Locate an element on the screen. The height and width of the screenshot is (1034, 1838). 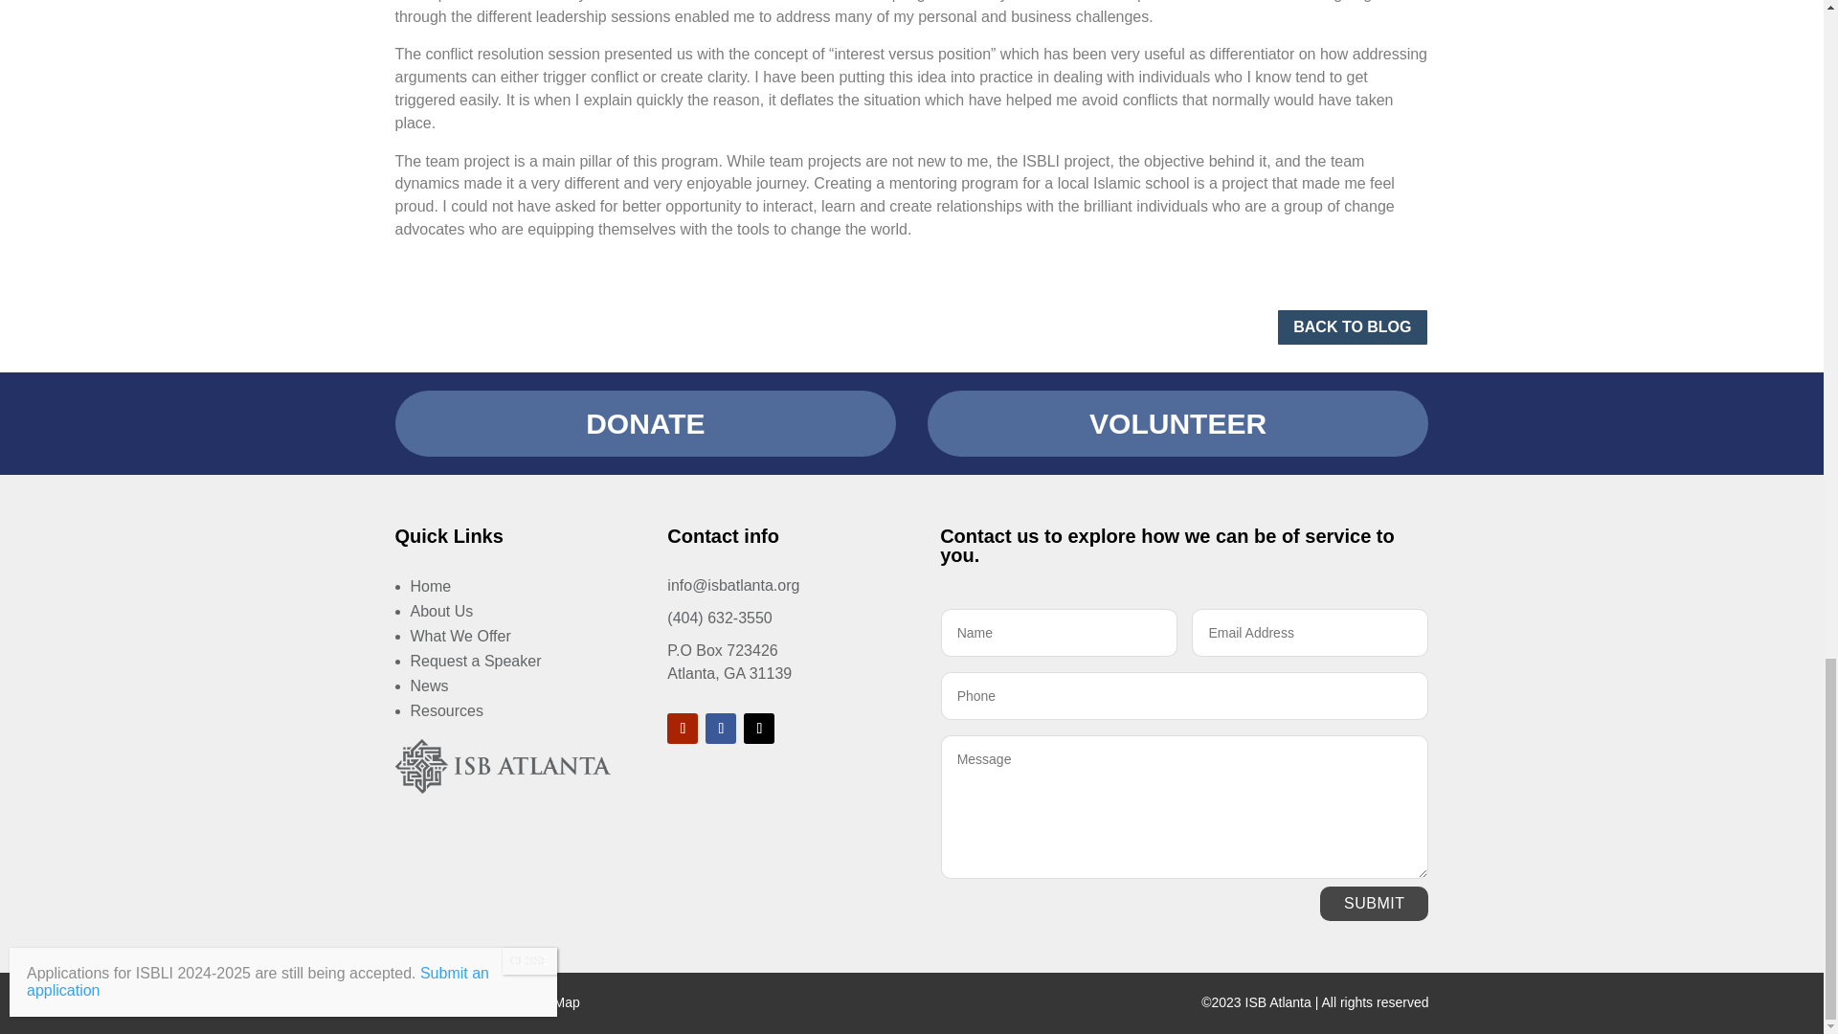
Follow on X is located at coordinates (758, 728).